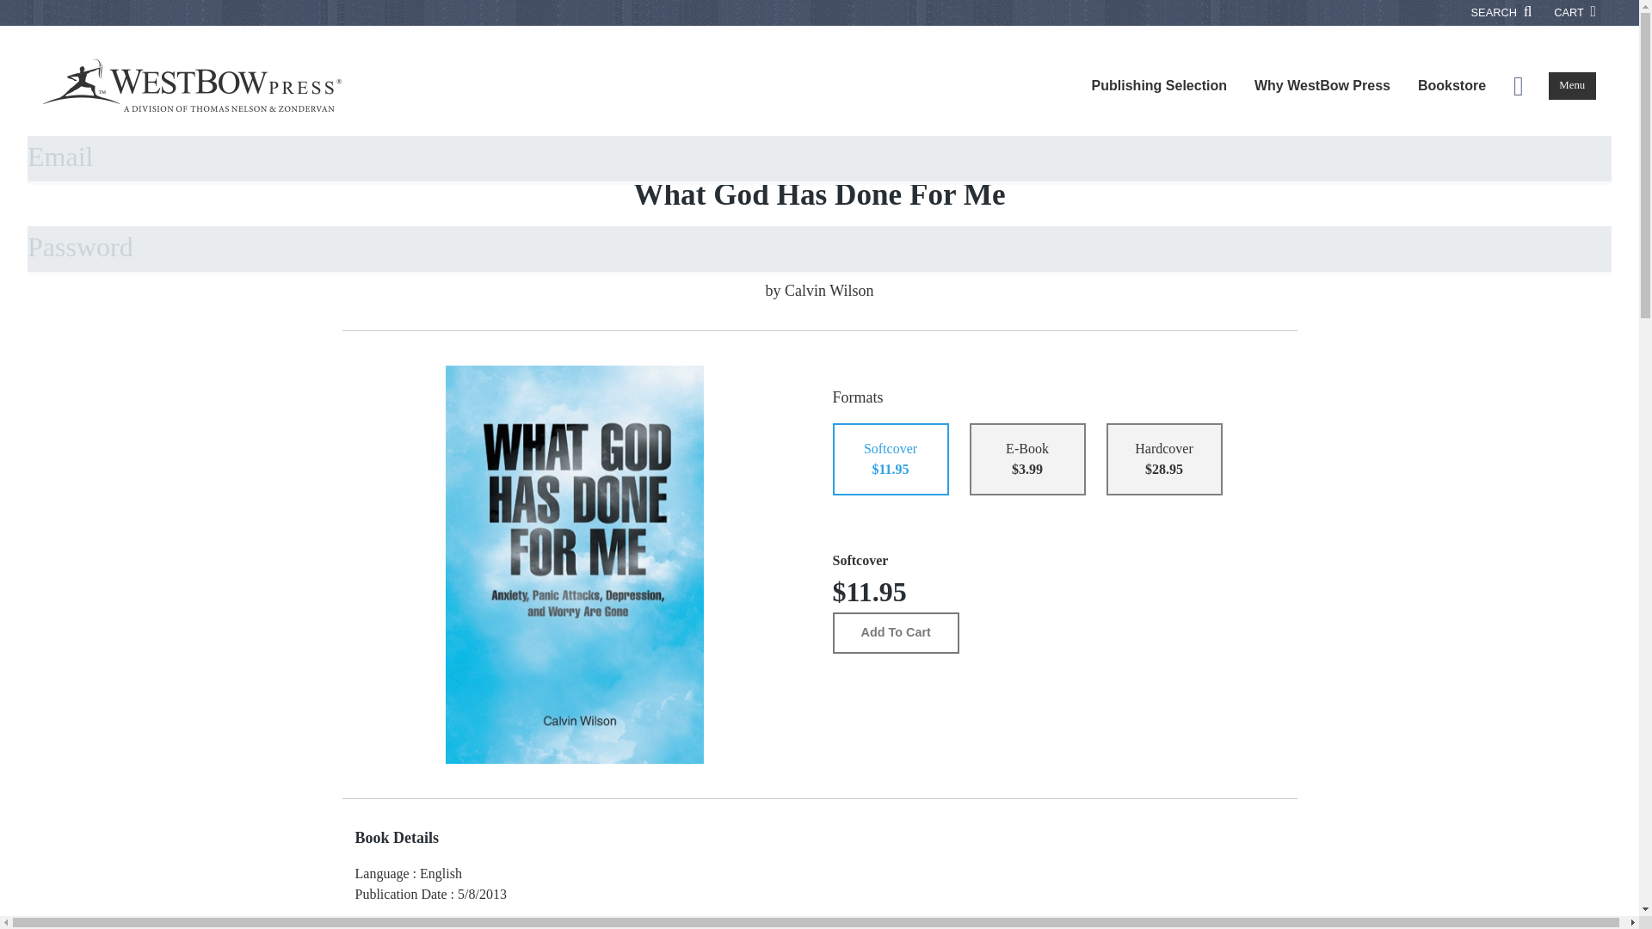 This screenshot has height=929, width=1652. Describe the element at coordinates (1575, 12) in the screenshot. I see `CART` at that location.